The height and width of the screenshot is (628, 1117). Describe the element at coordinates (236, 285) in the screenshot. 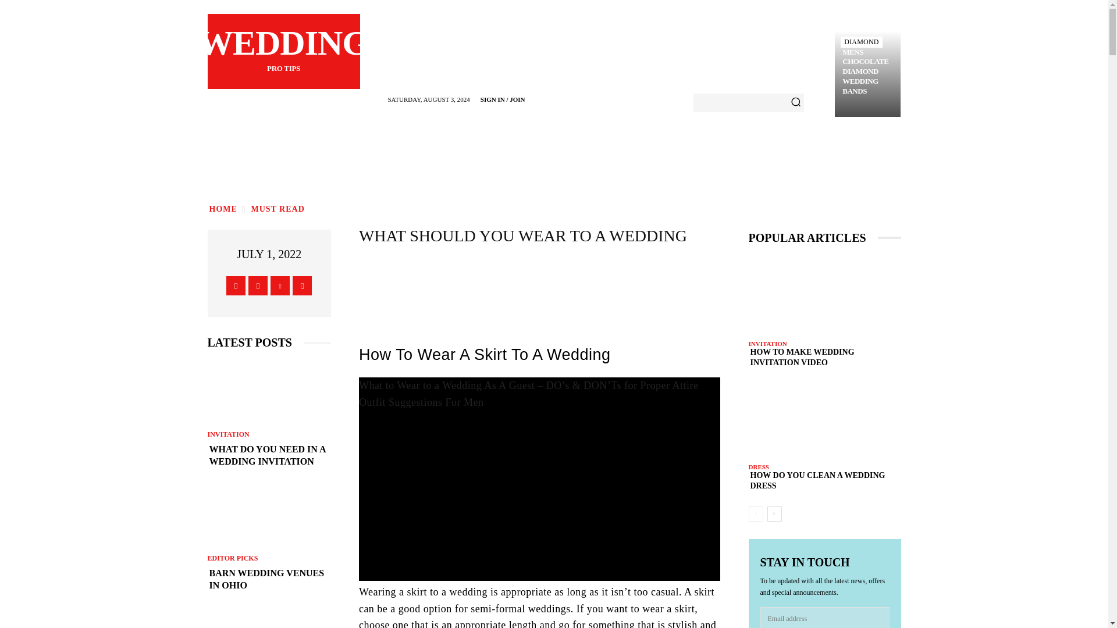

I see `MENS CHOCOLATE DIAMOND WEDDING BANDS` at that location.